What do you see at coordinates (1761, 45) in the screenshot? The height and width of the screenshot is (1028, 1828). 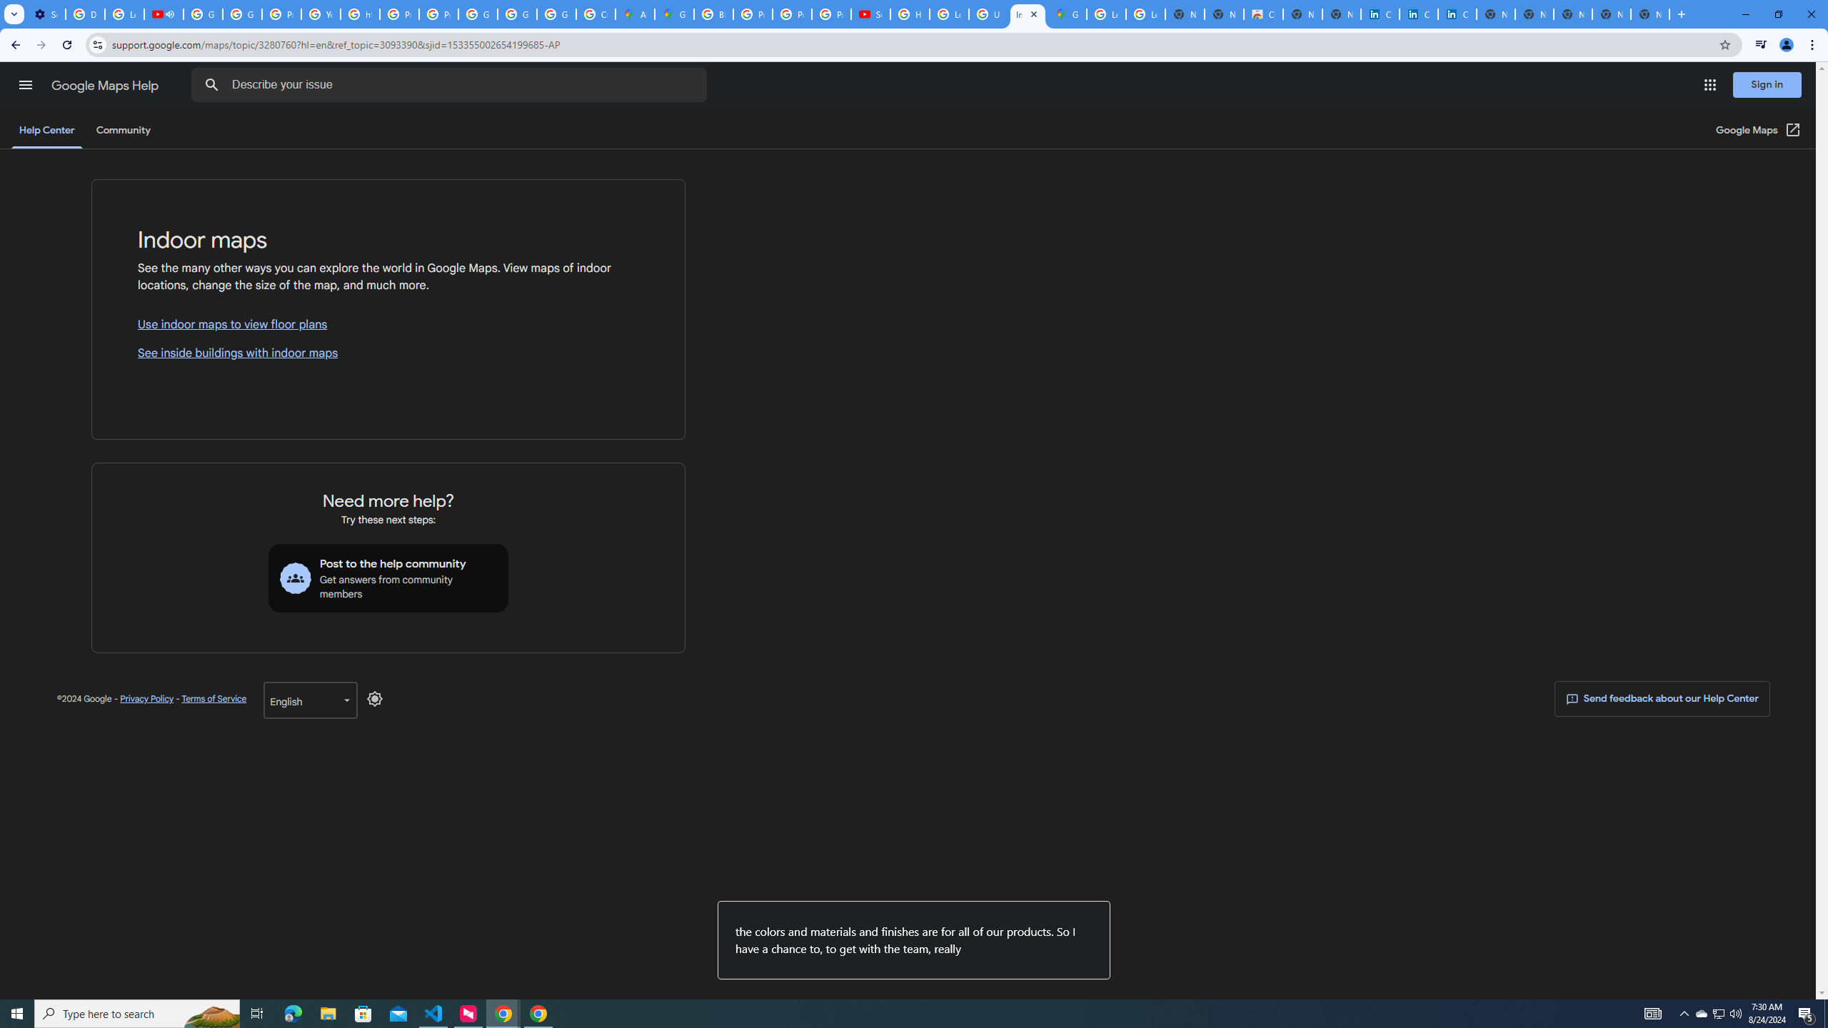 I see `Control your music, videos, and more` at bounding box center [1761, 45].